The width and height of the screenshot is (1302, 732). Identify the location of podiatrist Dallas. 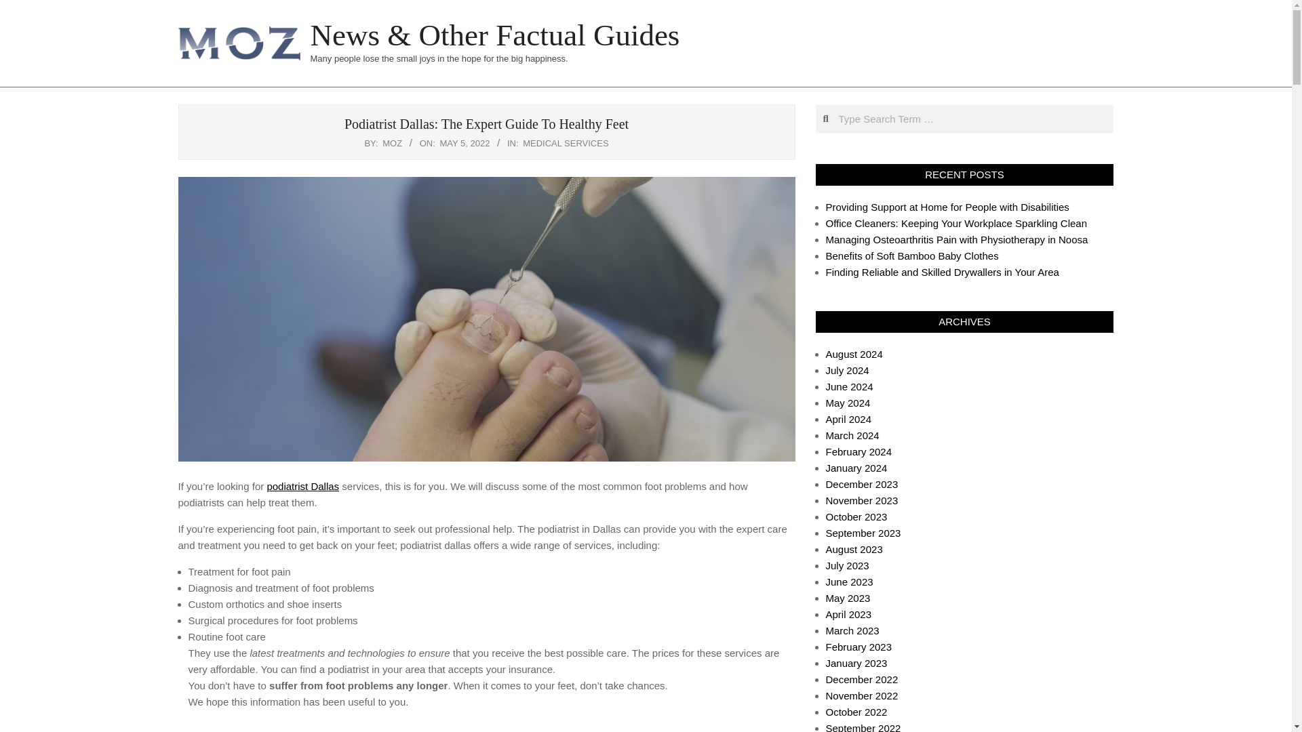
(302, 485).